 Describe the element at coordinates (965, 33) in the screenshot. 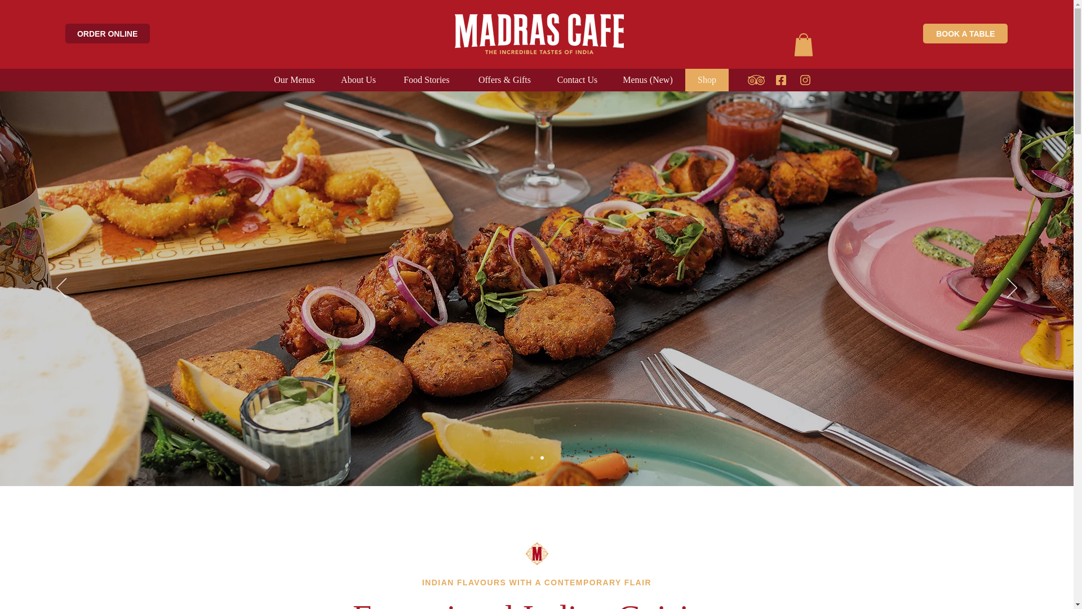

I see `BOOK A TABLE` at that location.